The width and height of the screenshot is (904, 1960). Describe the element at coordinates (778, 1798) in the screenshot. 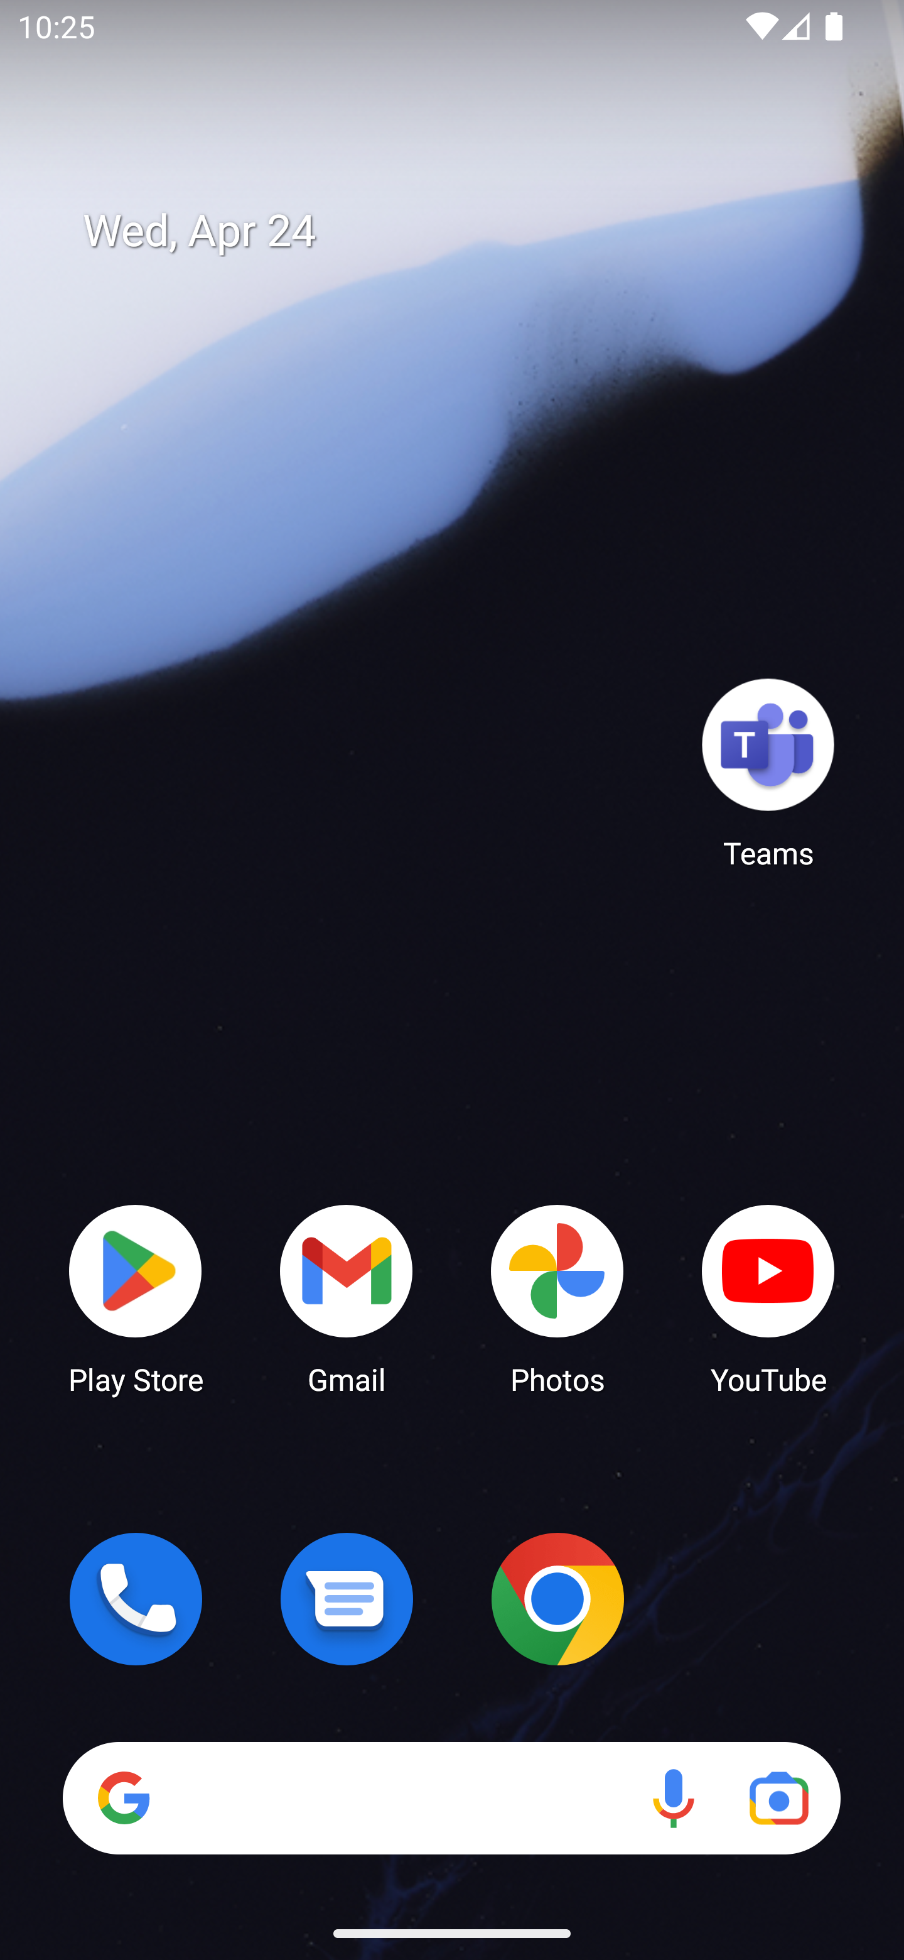

I see `Google Lens` at that location.